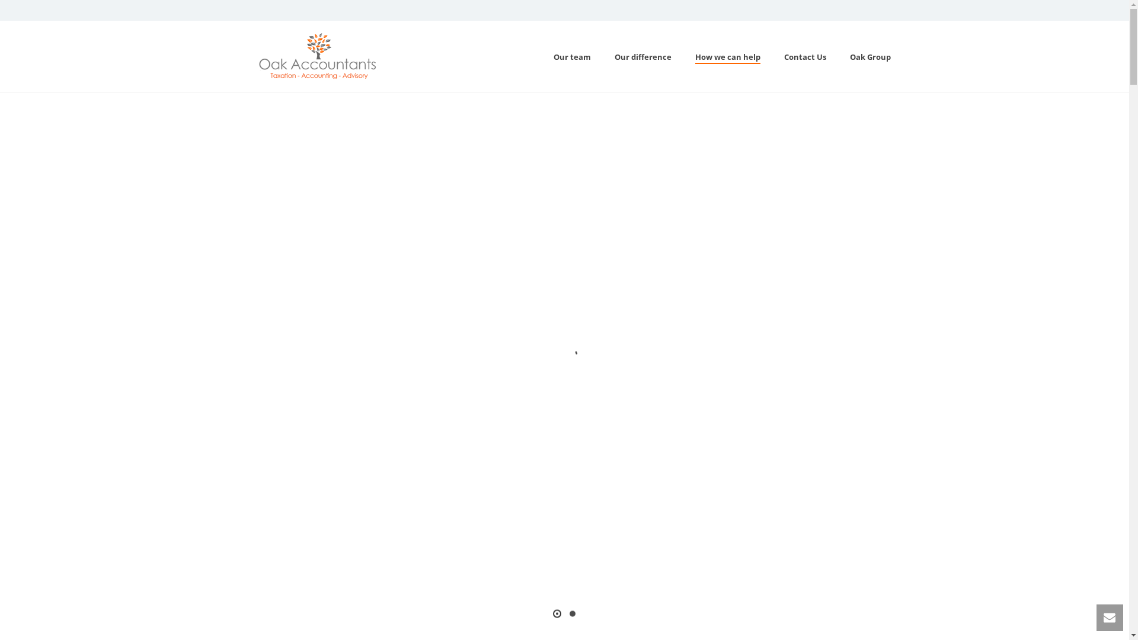  What do you see at coordinates (573, 57) in the screenshot?
I see `Our team` at bounding box center [573, 57].